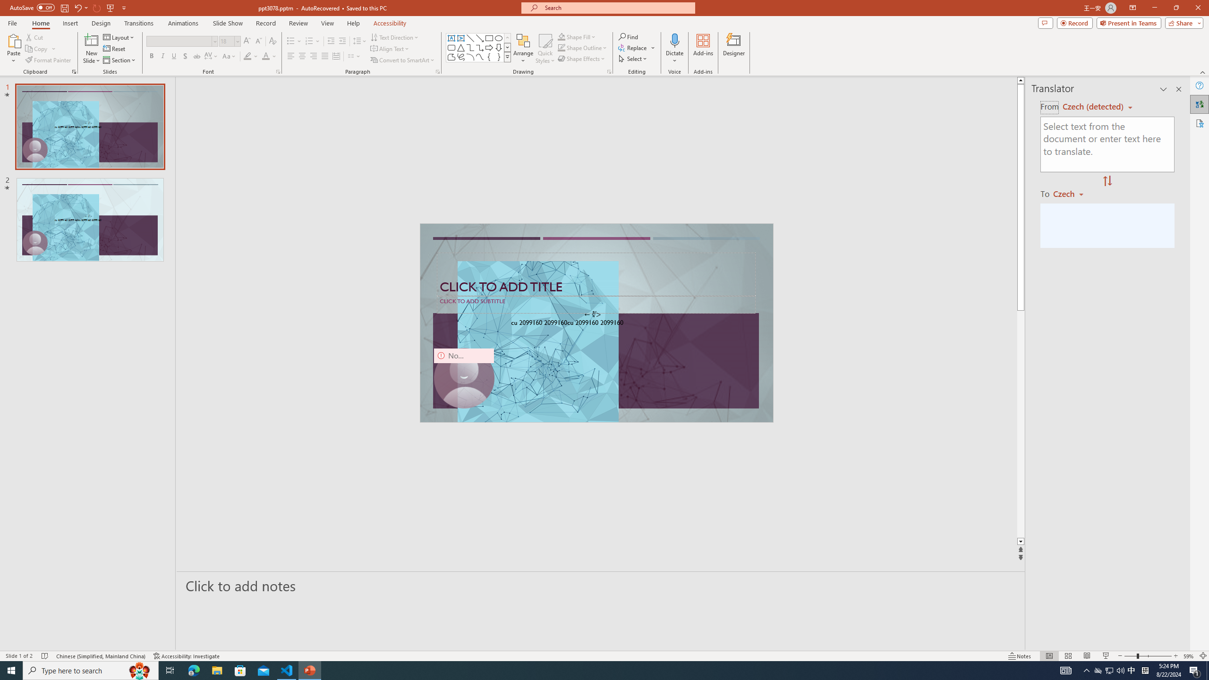 The width and height of the screenshot is (1209, 680). What do you see at coordinates (601, 586) in the screenshot?
I see `Slide Notes` at bounding box center [601, 586].